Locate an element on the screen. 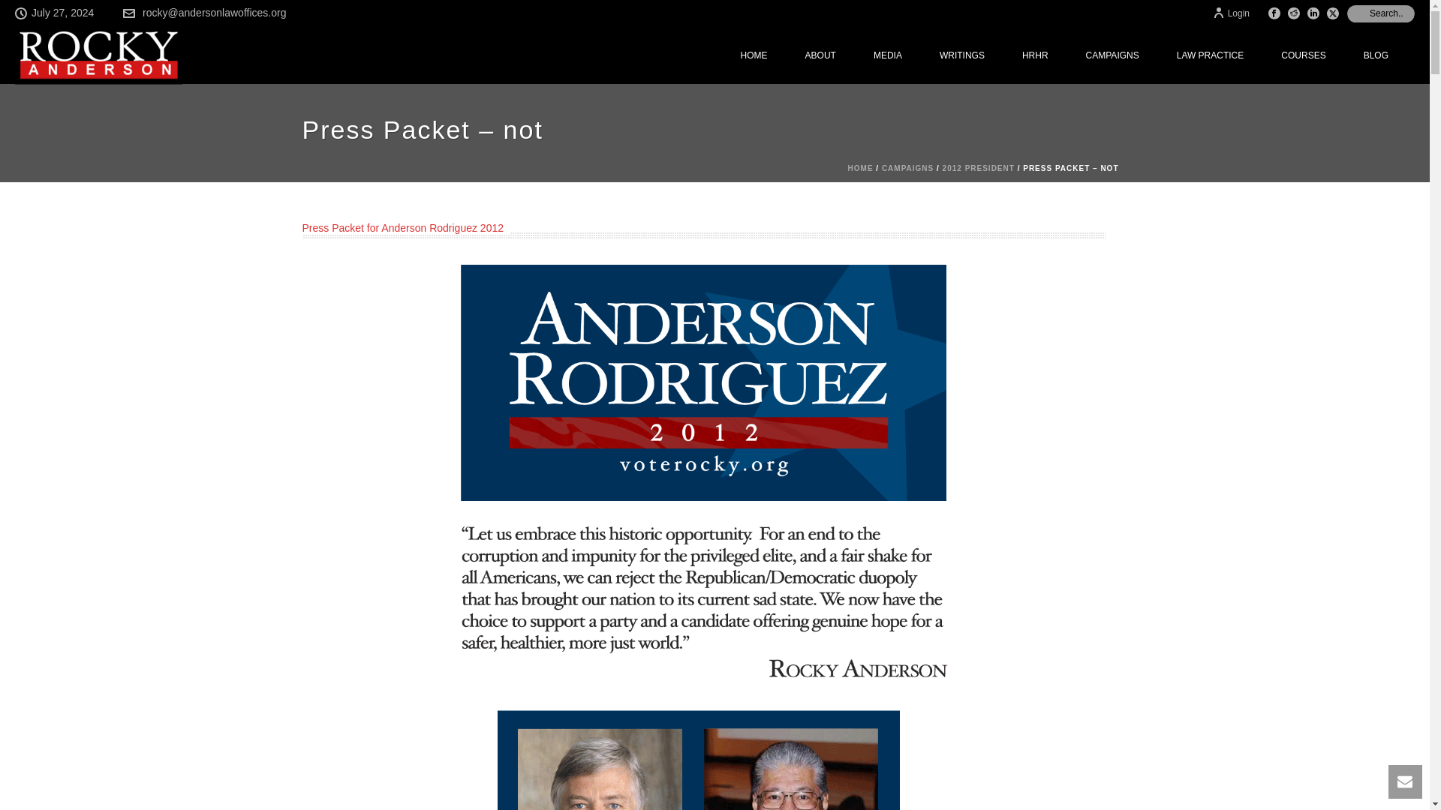  WRITINGS is located at coordinates (961, 55).